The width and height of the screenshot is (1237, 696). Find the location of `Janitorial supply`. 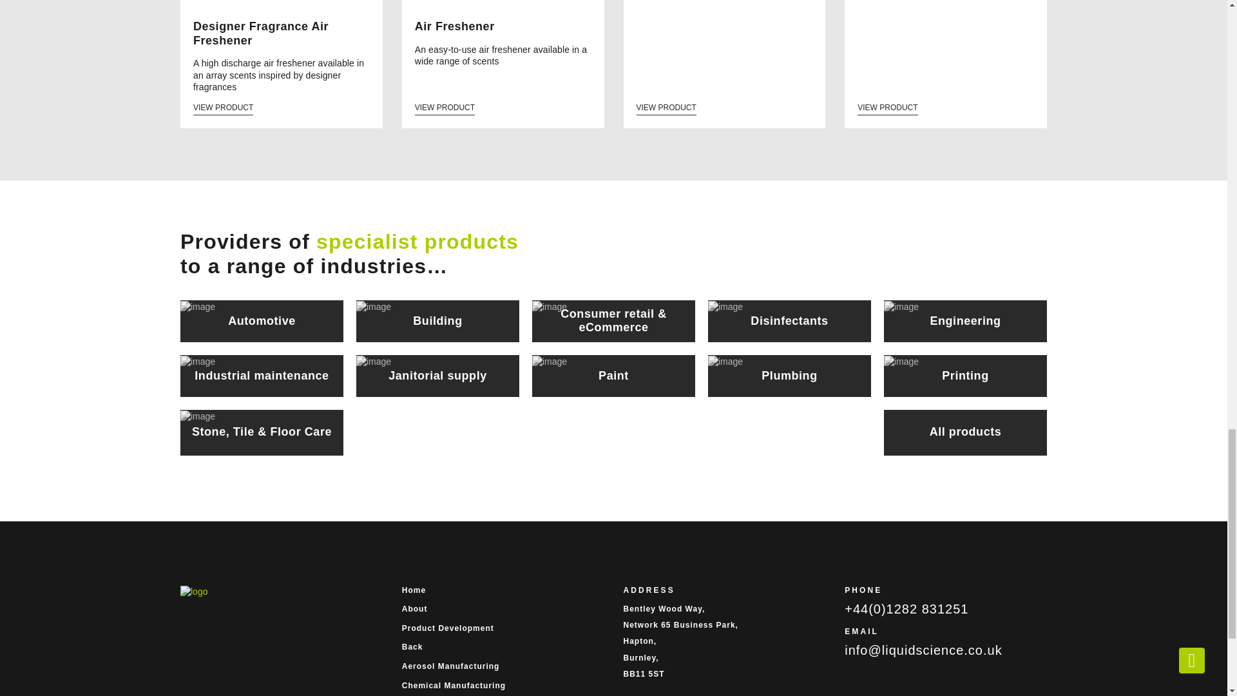

Janitorial supply is located at coordinates (437, 375).